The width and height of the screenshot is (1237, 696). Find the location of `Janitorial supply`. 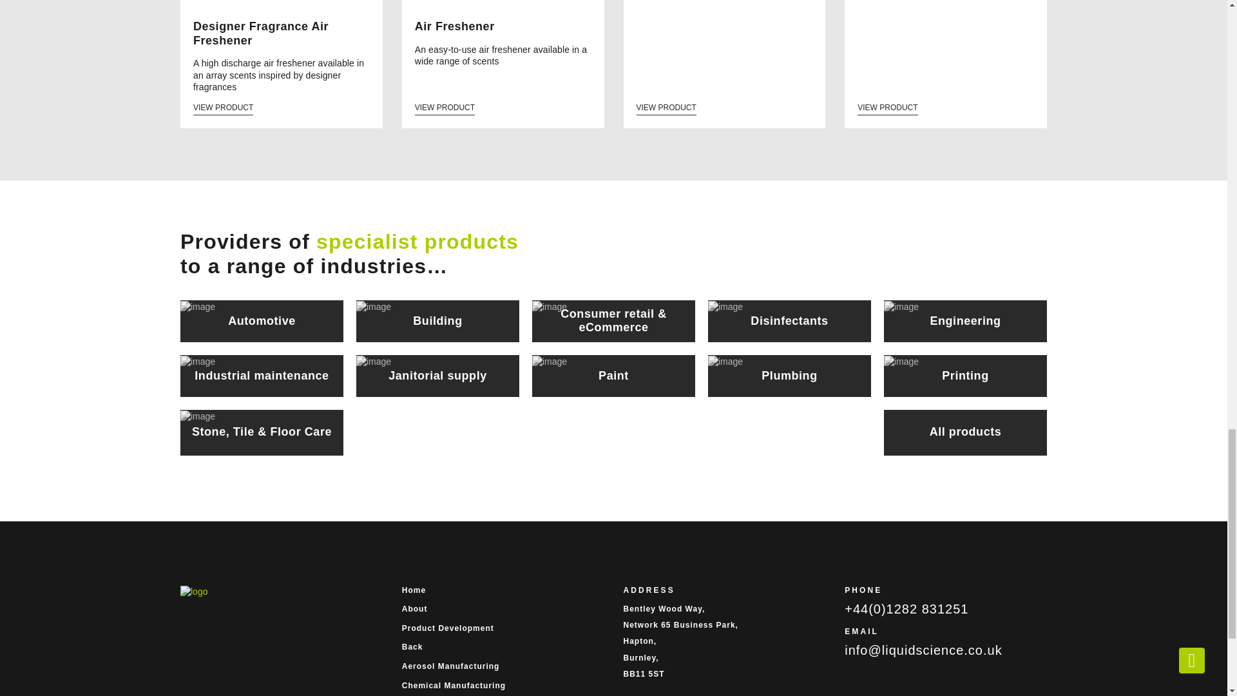

Janitorial supply is located at coordinates (437, 375).